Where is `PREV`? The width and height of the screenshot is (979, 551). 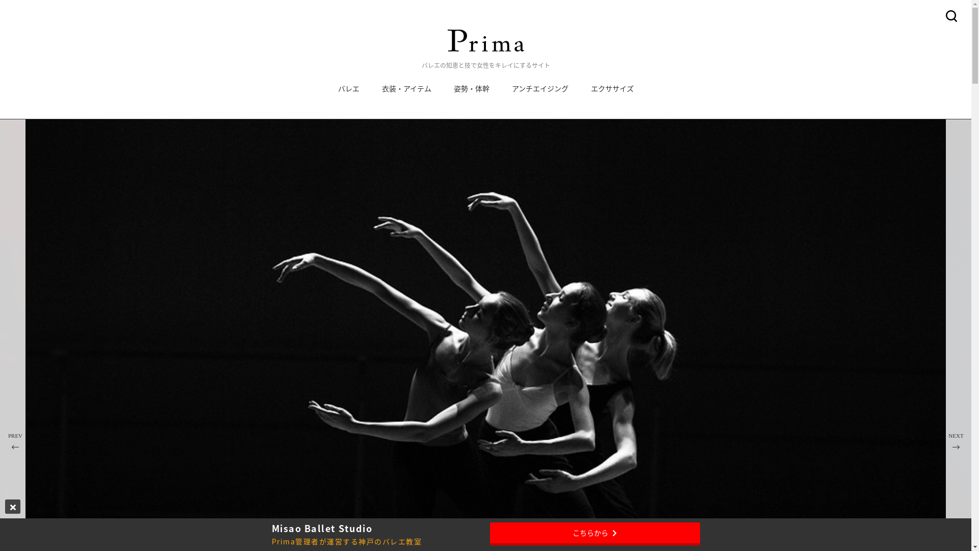
PREV is located at coordinates (15, 442).